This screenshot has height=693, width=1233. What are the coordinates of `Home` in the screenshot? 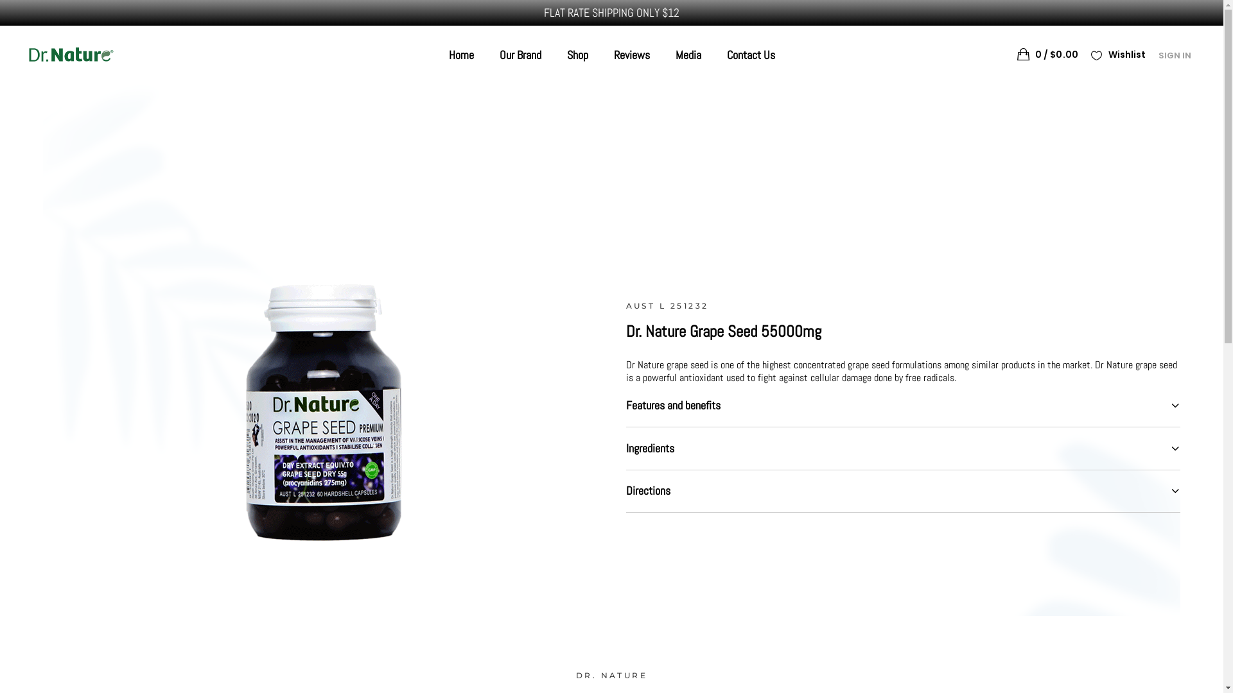 It's located at (461, 55).